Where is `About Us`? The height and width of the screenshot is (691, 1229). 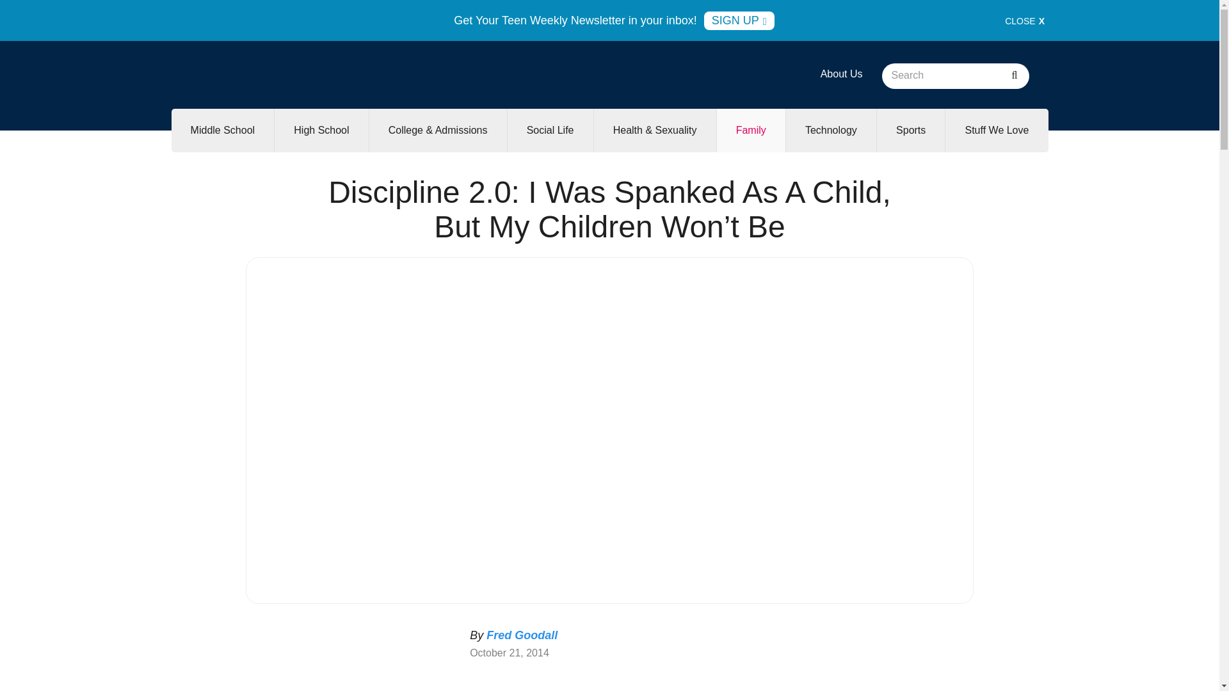
About Us is located at coordinates (841, 74).